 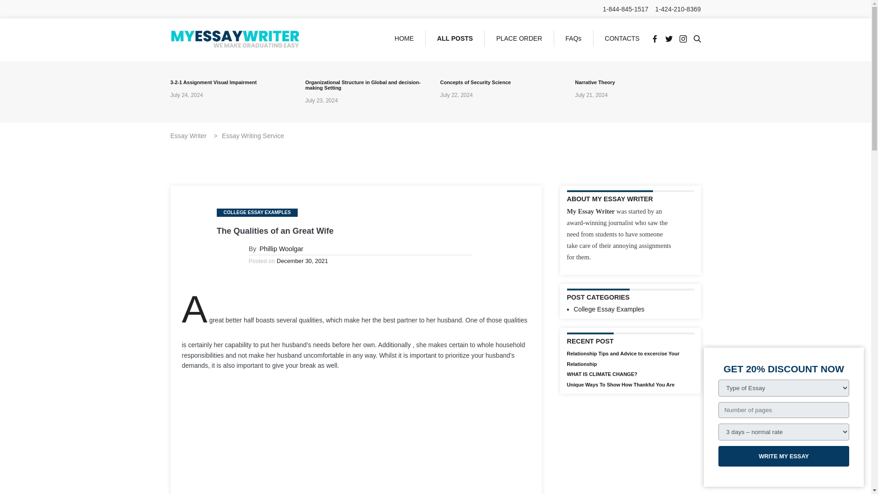 What do you see at coordinates (404, 38) in the screenshot?
I see `HOME` at bounding box center [404, 38].